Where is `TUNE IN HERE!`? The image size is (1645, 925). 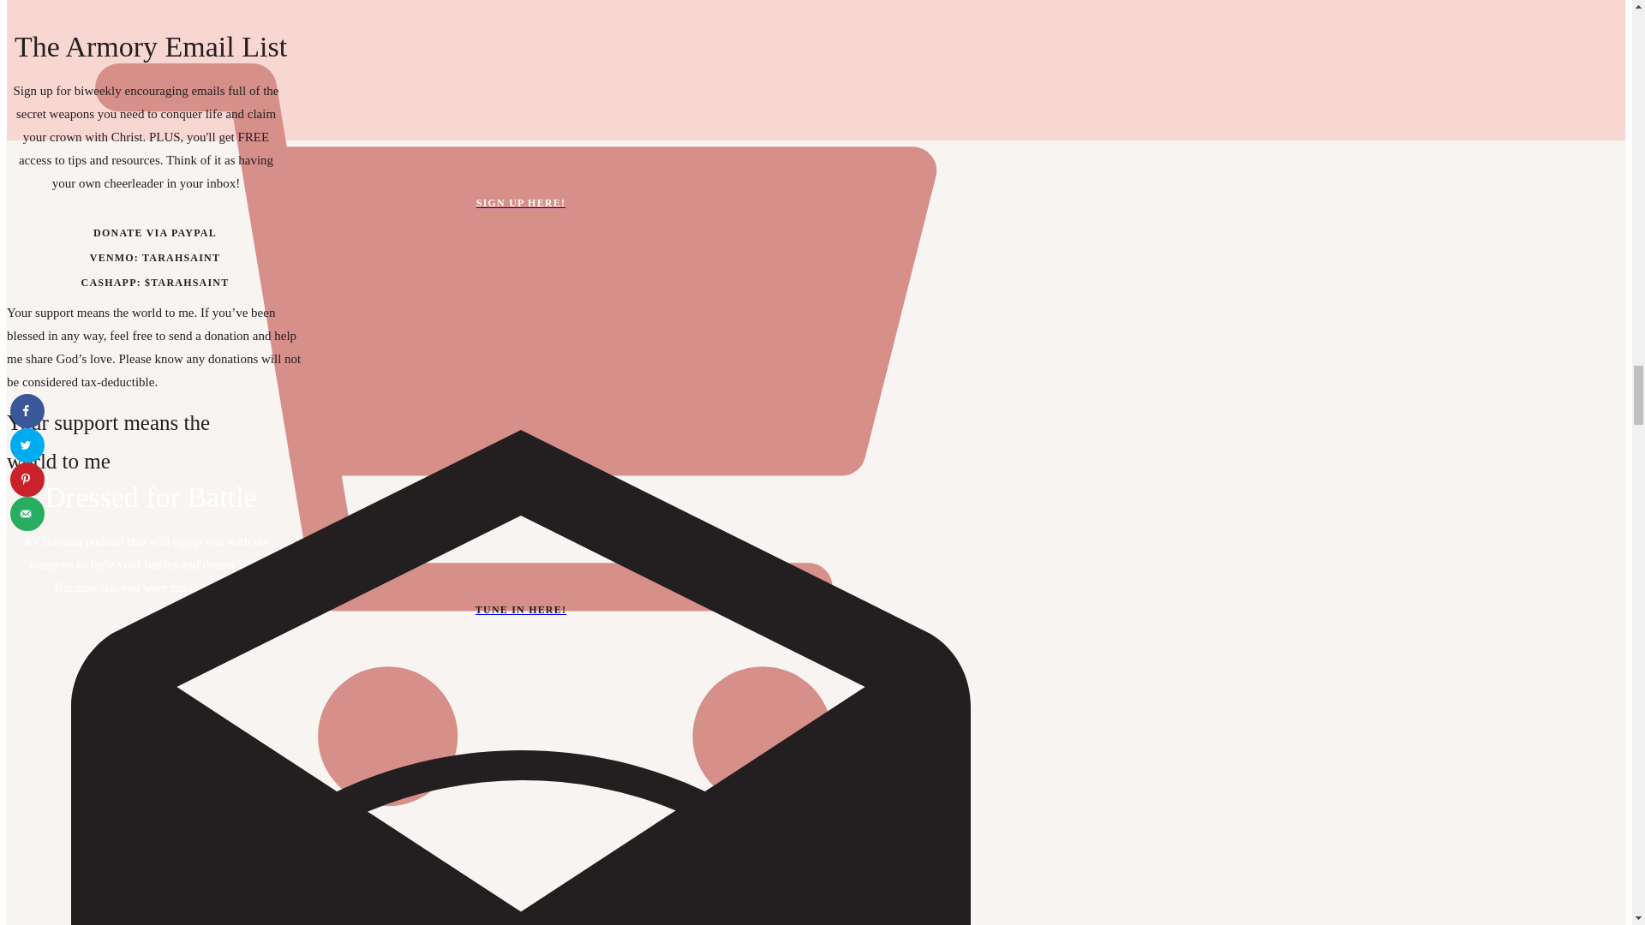 TUNE IN HERE! is located at coordinates (520, 620).